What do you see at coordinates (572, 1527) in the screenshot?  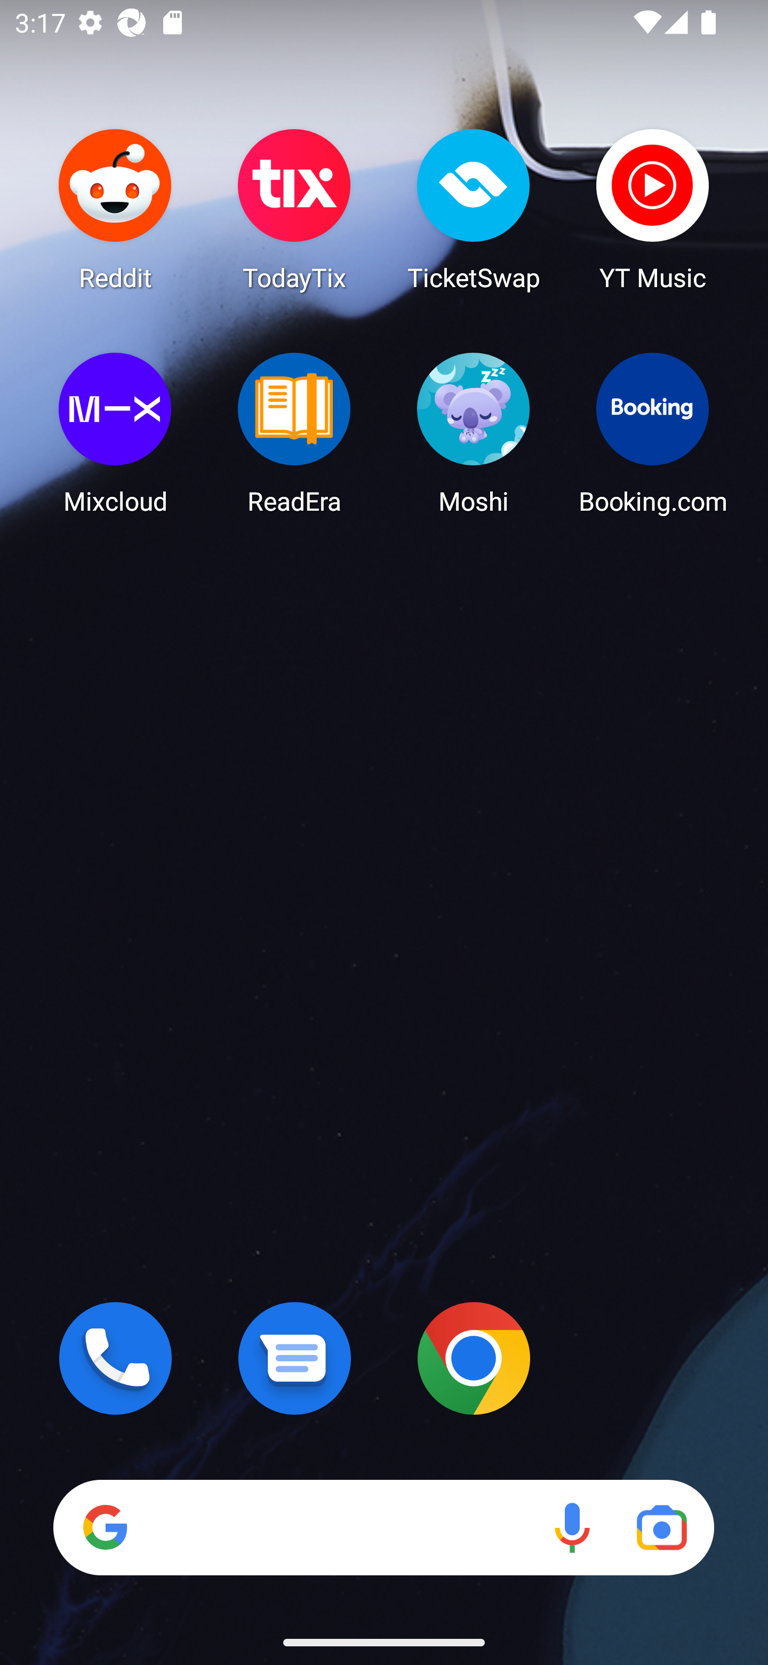 I see `Voice search` at bounding box center [572, 1527].